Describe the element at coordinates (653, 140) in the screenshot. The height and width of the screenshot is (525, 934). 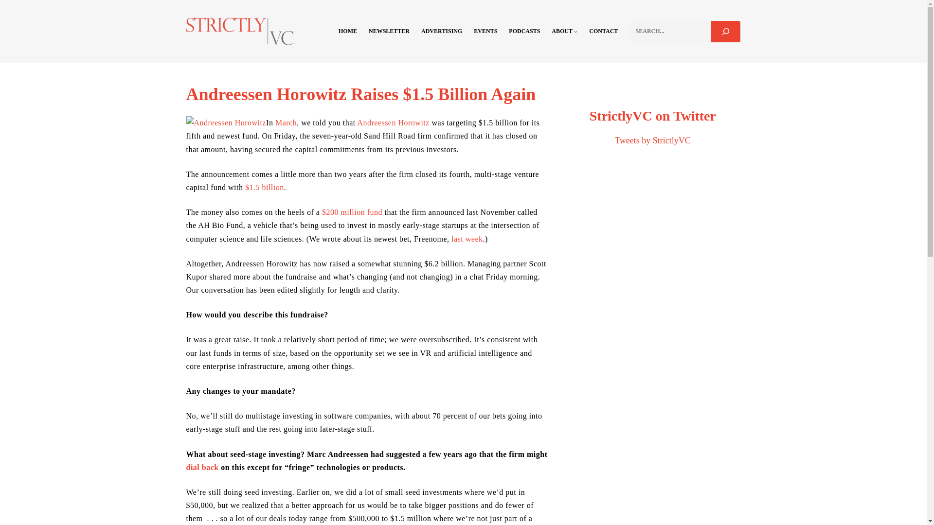
I see `Tweets by StrictlyVC` at that location.